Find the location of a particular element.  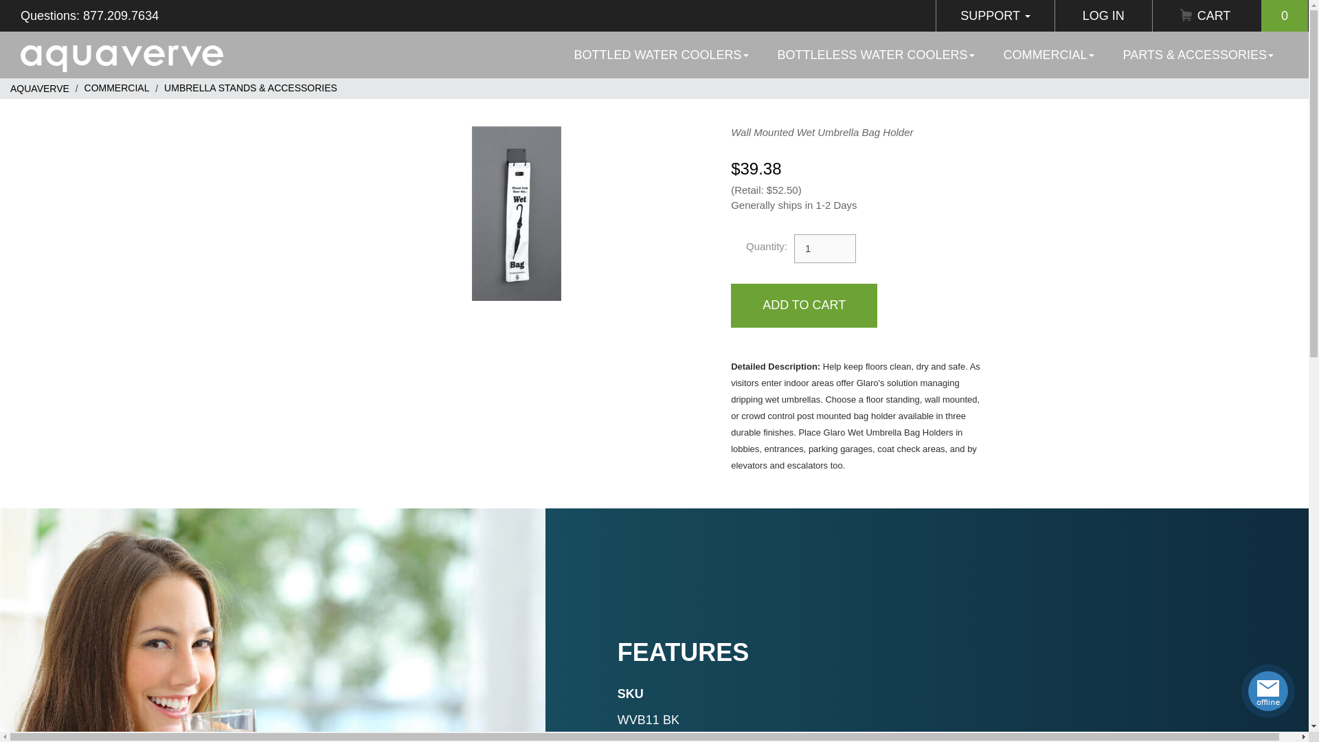

Aquaverve is located at coordinates (40, 88).